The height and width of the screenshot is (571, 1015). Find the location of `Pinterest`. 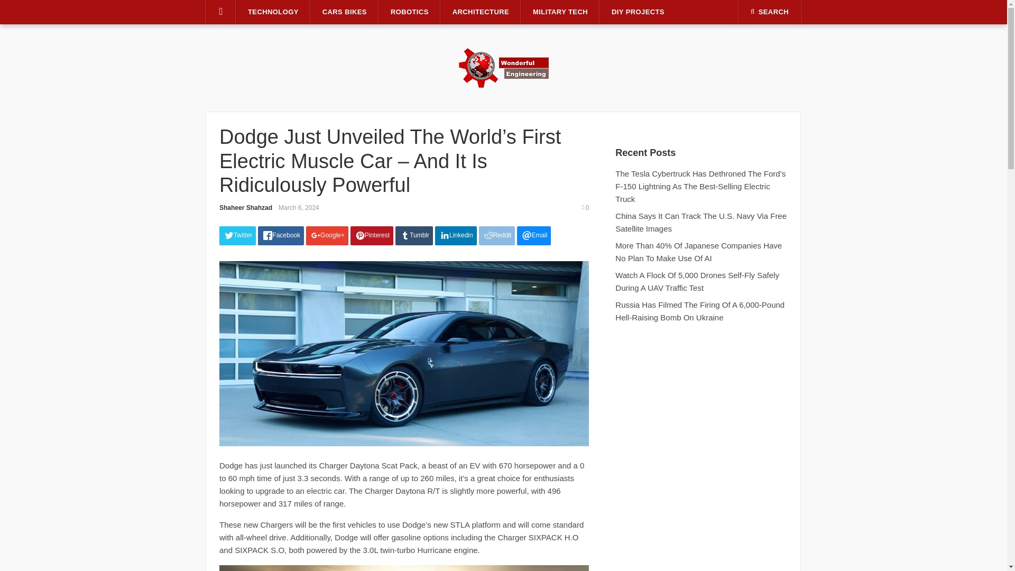

Pinterest is located at coordinates (372, 236).